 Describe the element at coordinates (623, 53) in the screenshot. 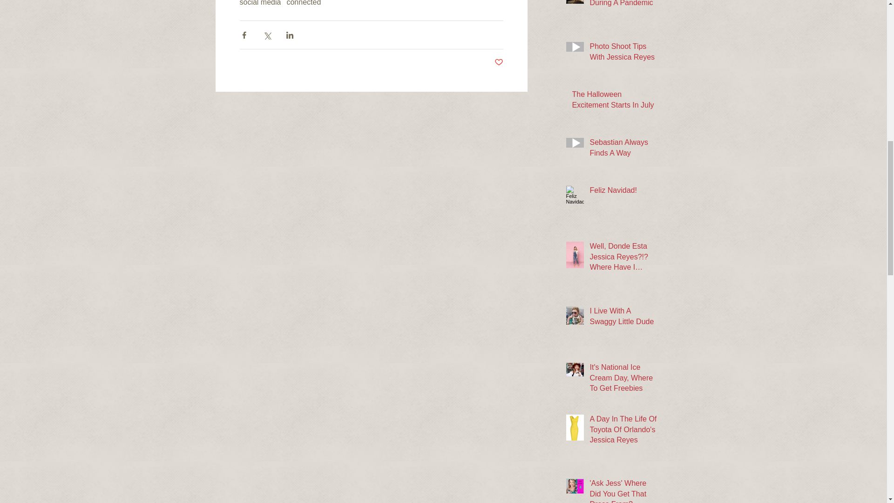

I see `Photo Shoot Tips With Jessica Reyes` at that location.